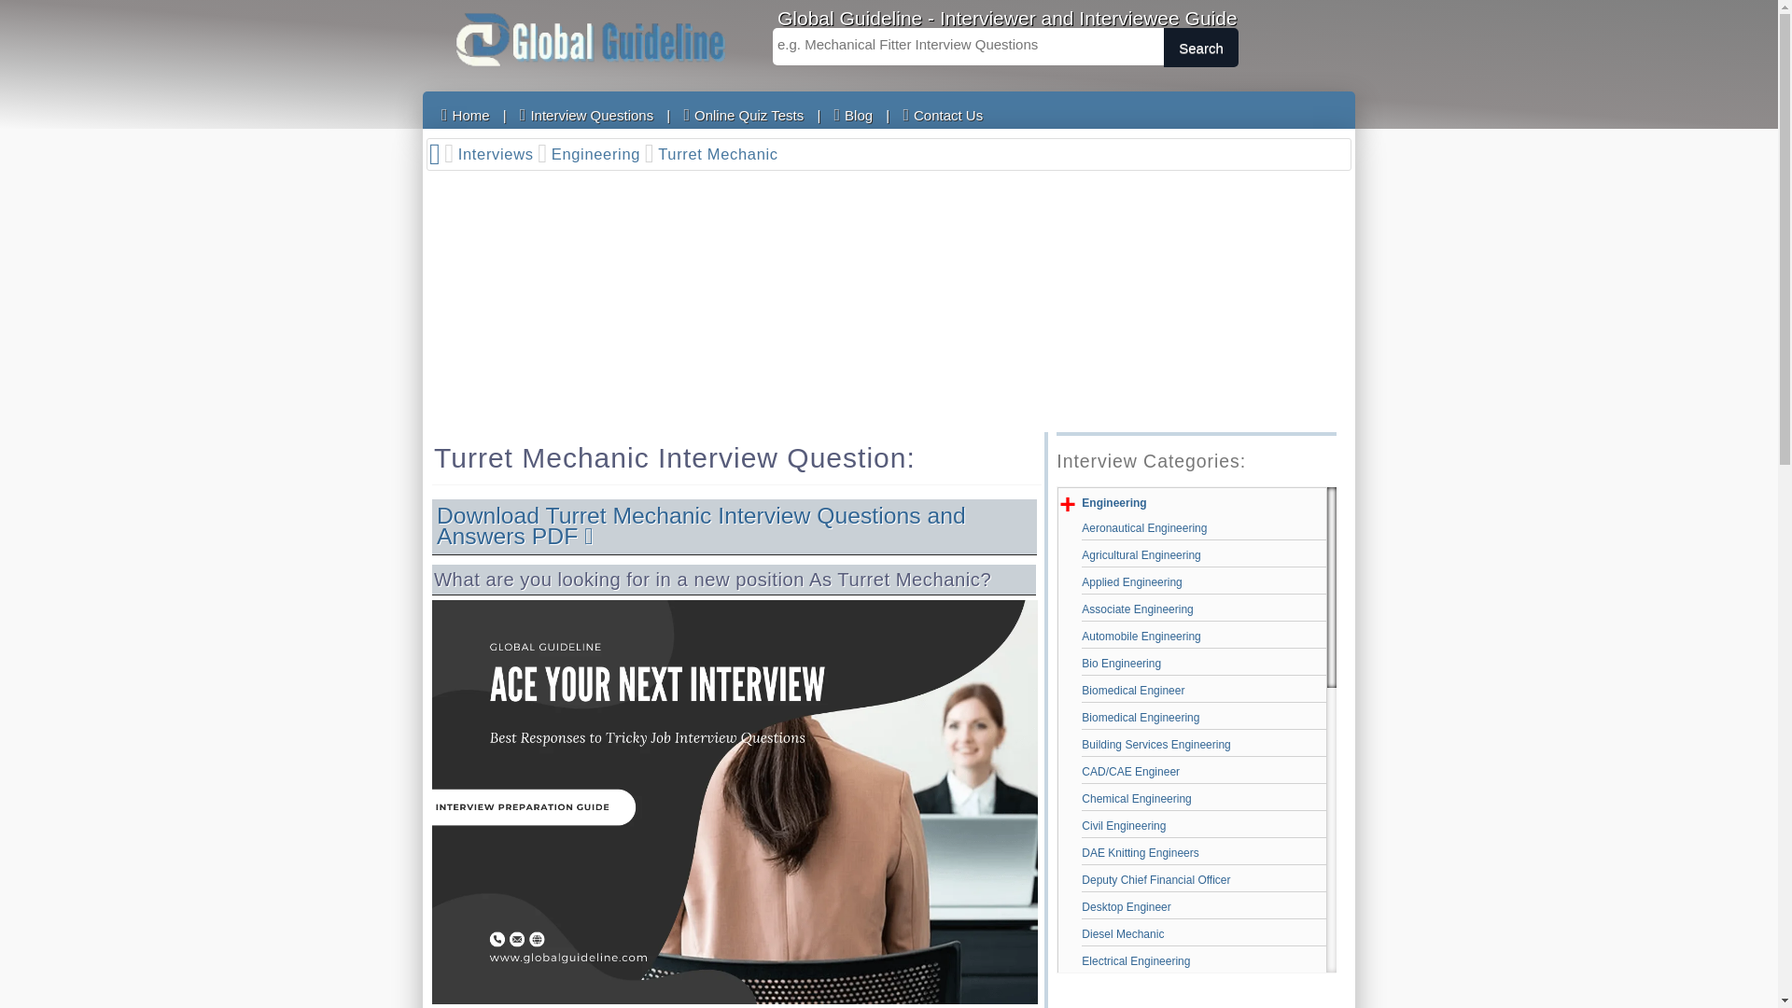 This screenshot has height=1008, width=1792. Describe the element at coordinates (1204, 961) in the screenshot. I see `Electrical Engineering` at that location.